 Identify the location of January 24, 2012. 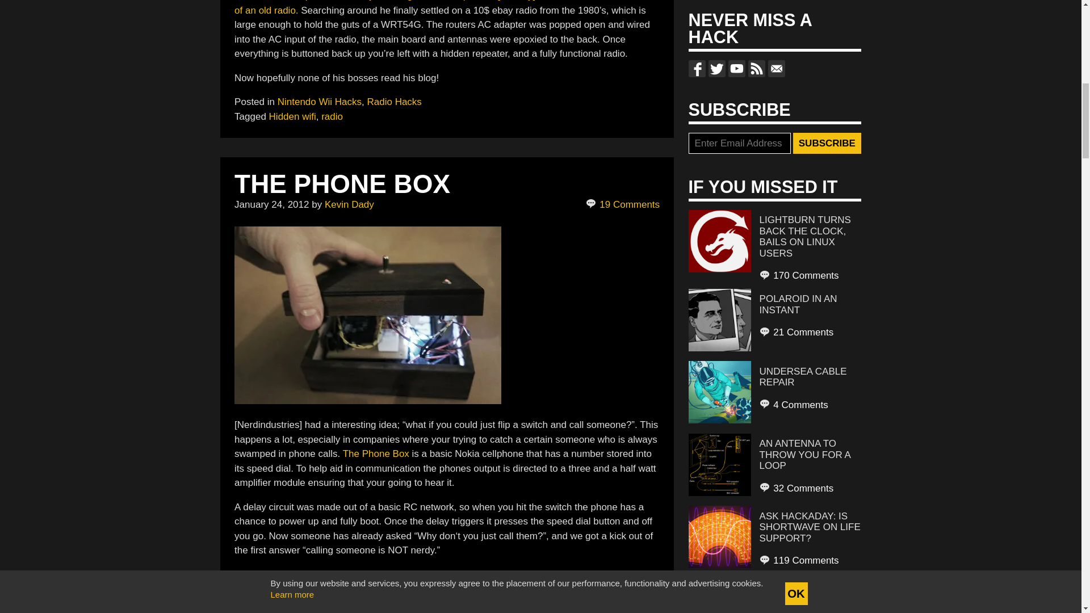
(271, 204).